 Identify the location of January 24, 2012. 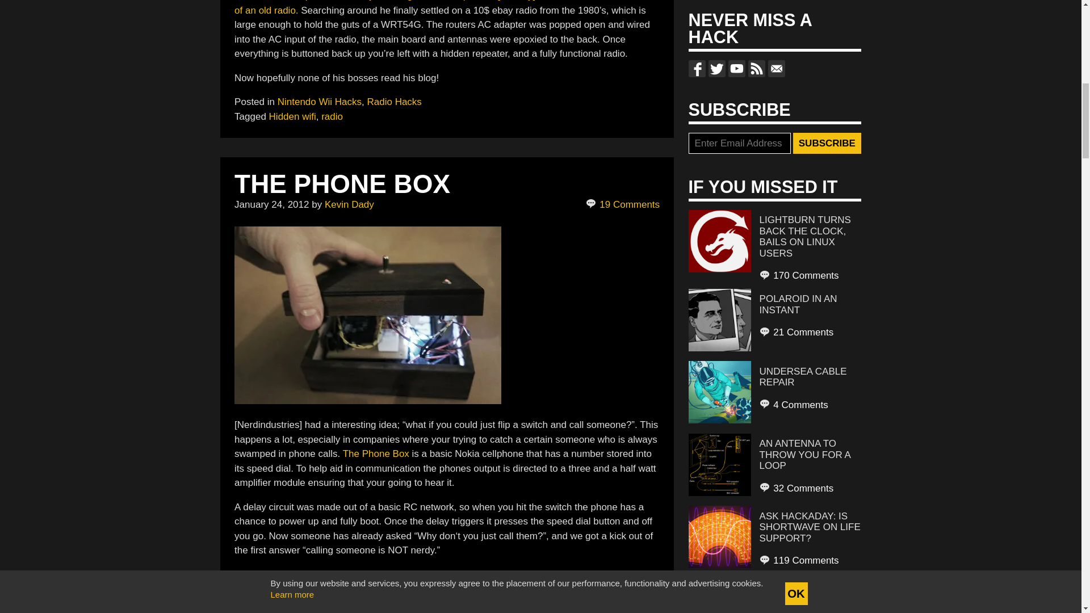
(271, 204).